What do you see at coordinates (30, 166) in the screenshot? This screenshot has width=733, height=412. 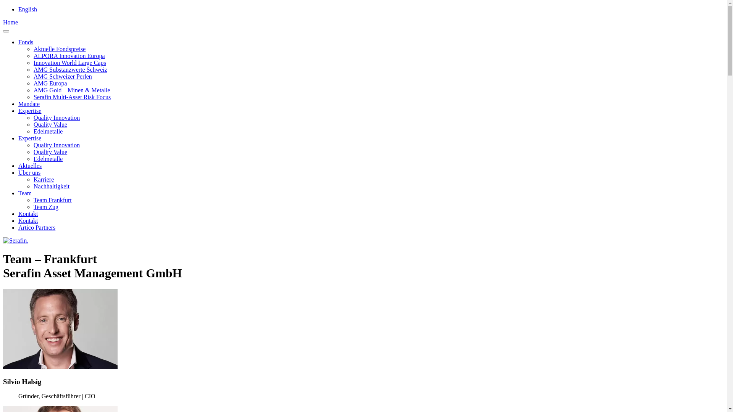 I see `Aktuelles` at bounding box center [30, 166].